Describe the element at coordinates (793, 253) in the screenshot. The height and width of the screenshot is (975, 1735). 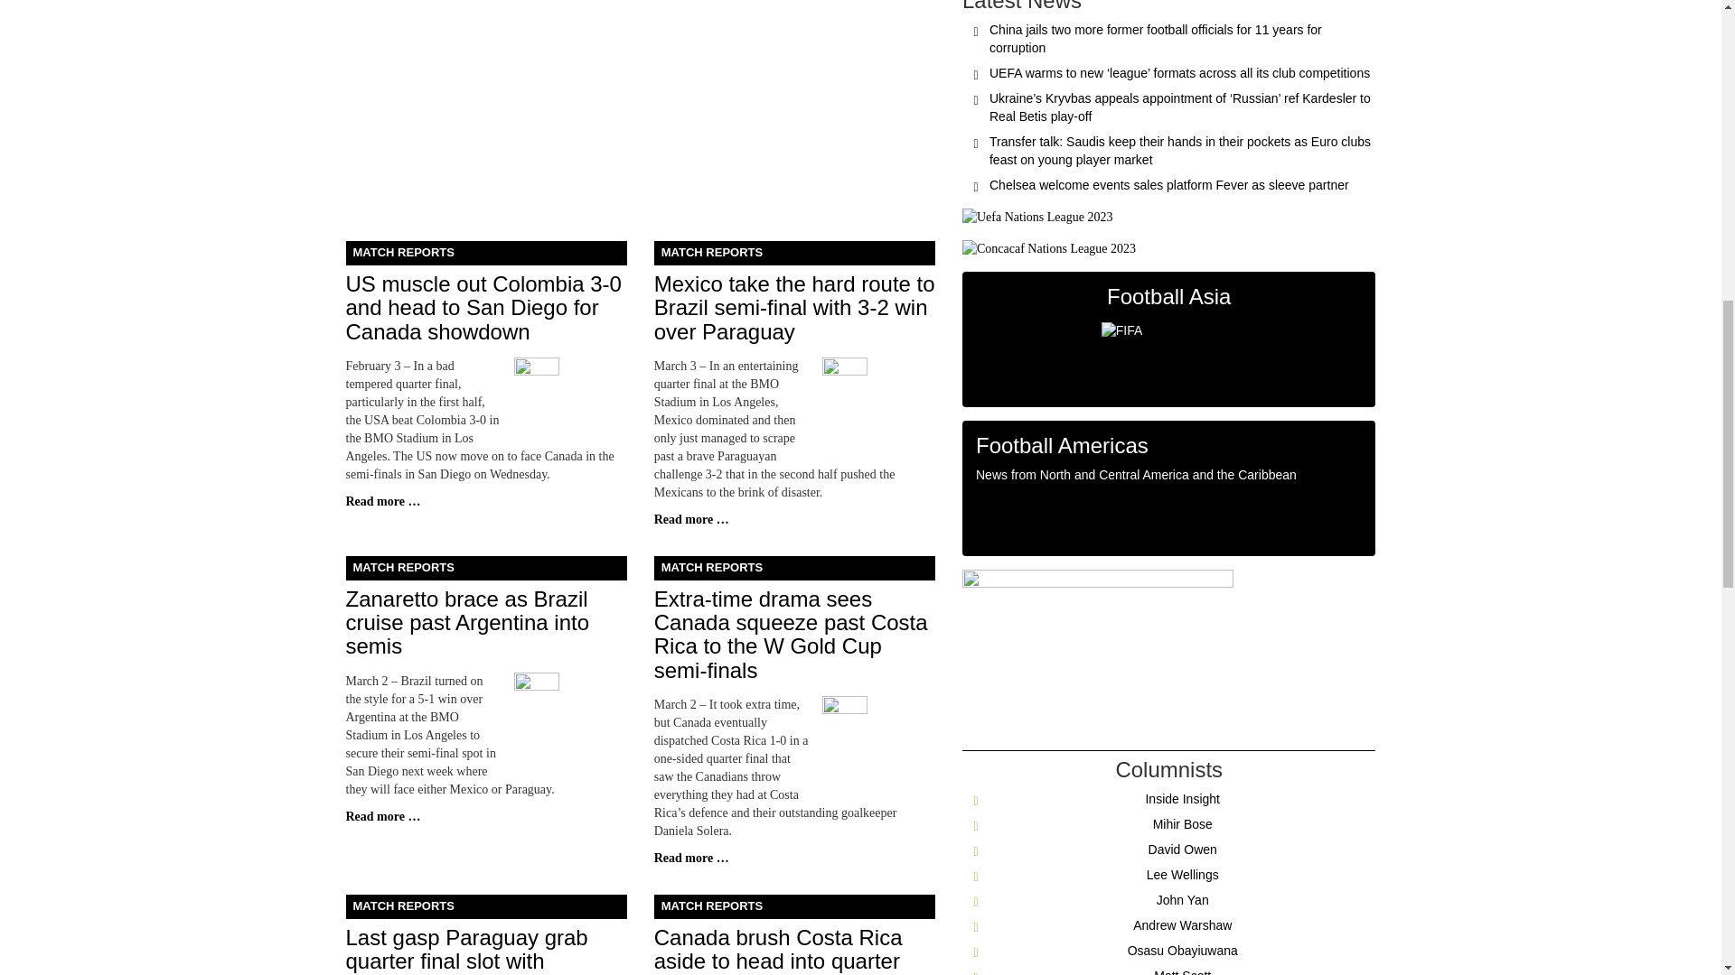
I see `MATCH REPORTS` at that location.